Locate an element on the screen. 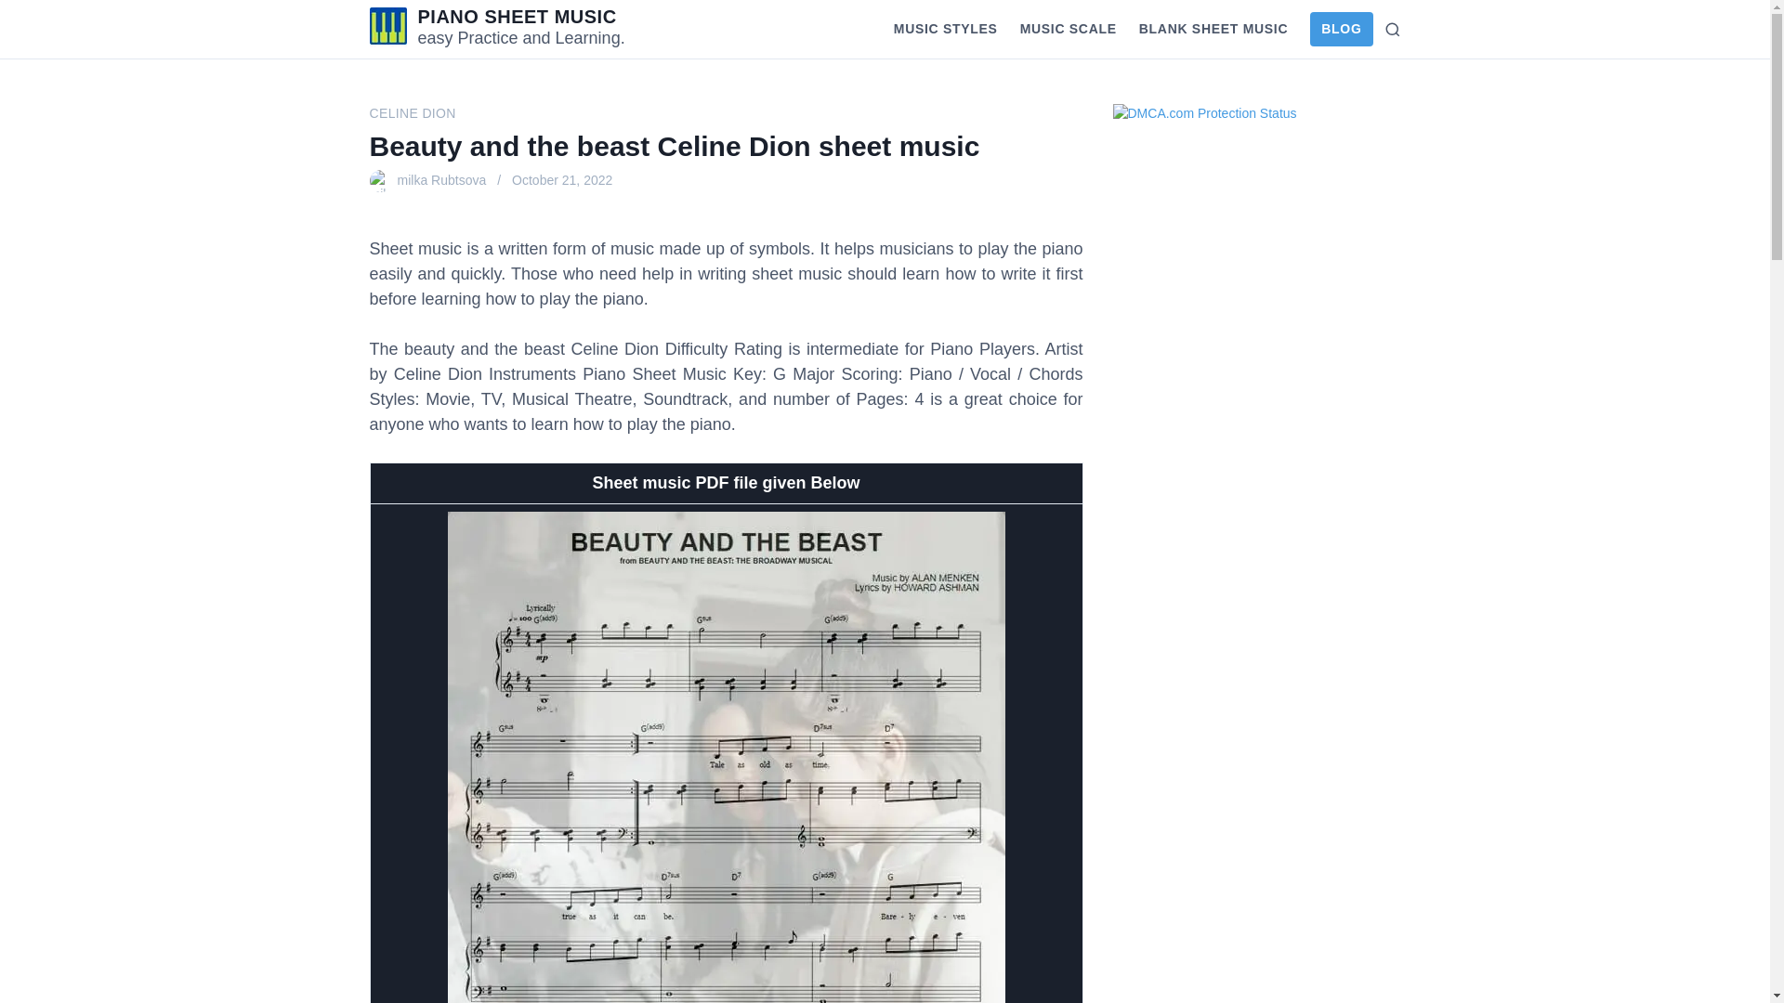 The height and width of the screenshot is (1003, 1784). Search is located at coordinates (1386, 28).